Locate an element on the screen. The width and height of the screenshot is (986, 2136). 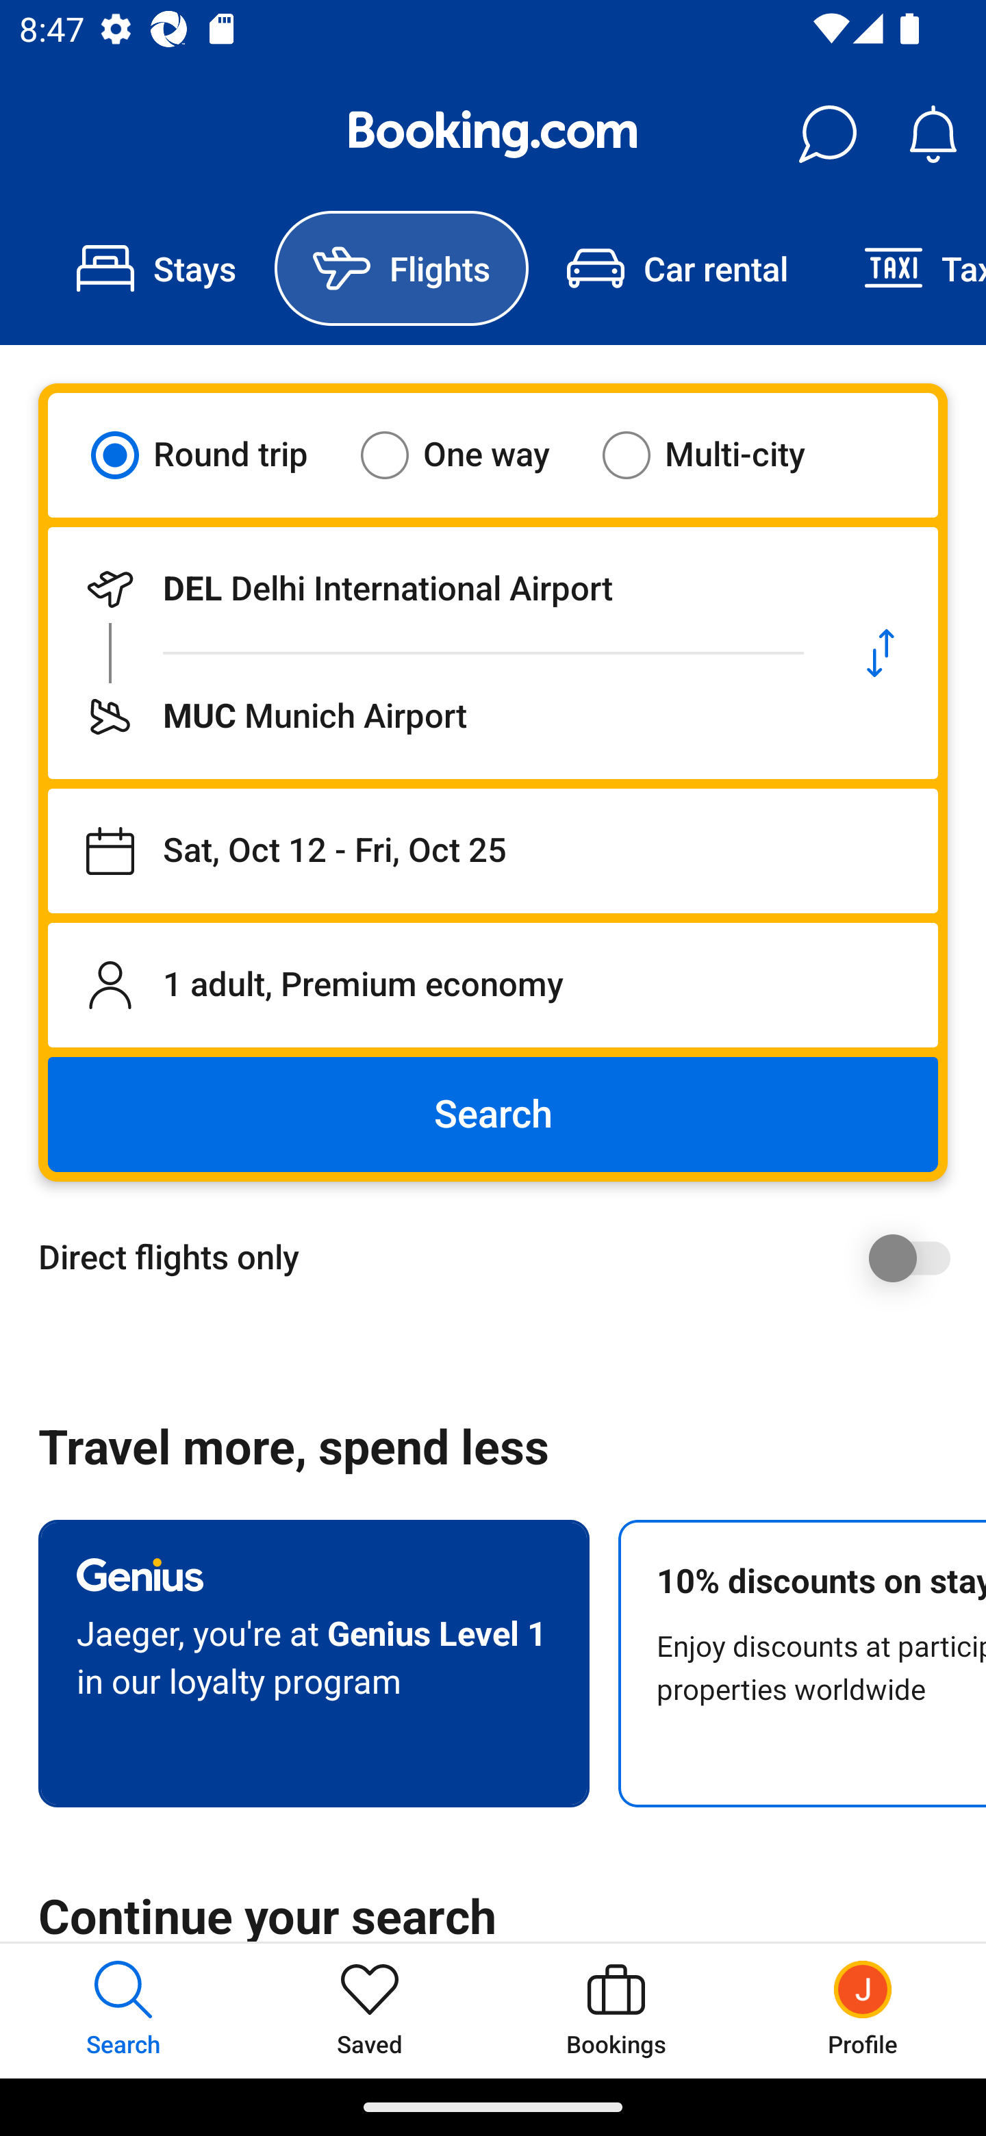
Flights is located at coordinates (401, 268).